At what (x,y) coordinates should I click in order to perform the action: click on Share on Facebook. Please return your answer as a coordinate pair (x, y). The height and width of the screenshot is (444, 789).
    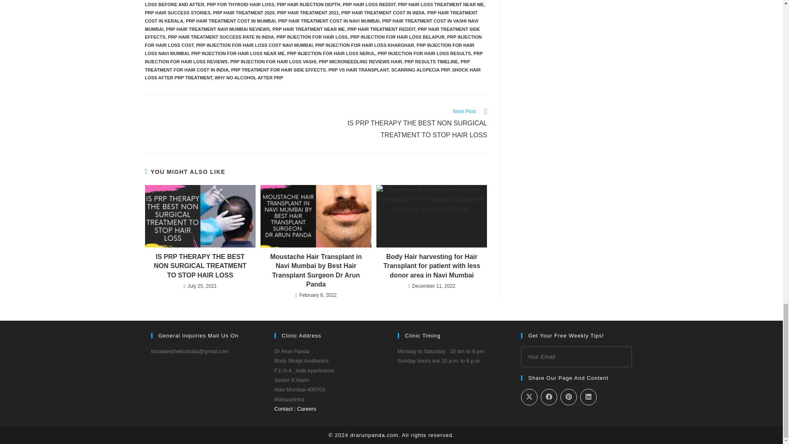
    Looking at the image, I should click on (549, 397).